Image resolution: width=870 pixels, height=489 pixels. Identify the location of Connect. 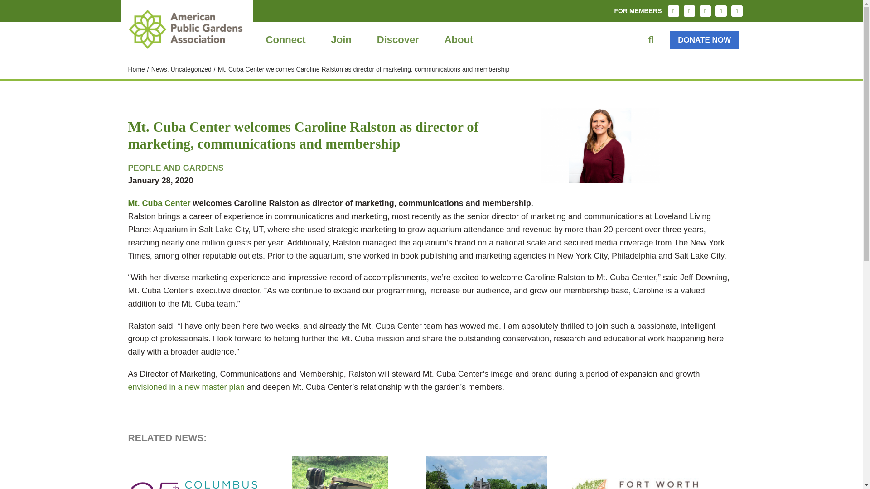
(285, 40).